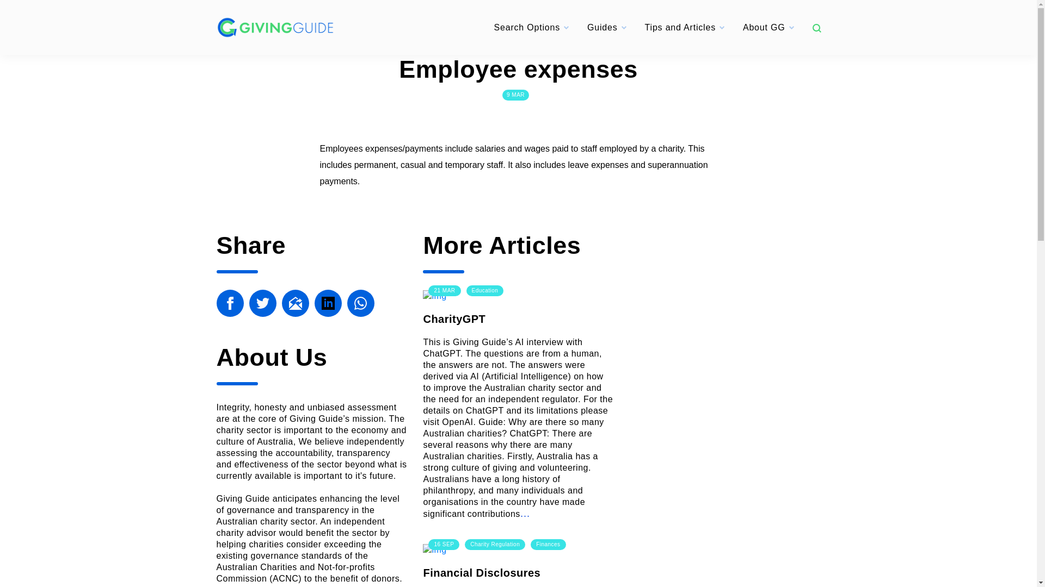  I want to click on About GG, so click(764, 27).